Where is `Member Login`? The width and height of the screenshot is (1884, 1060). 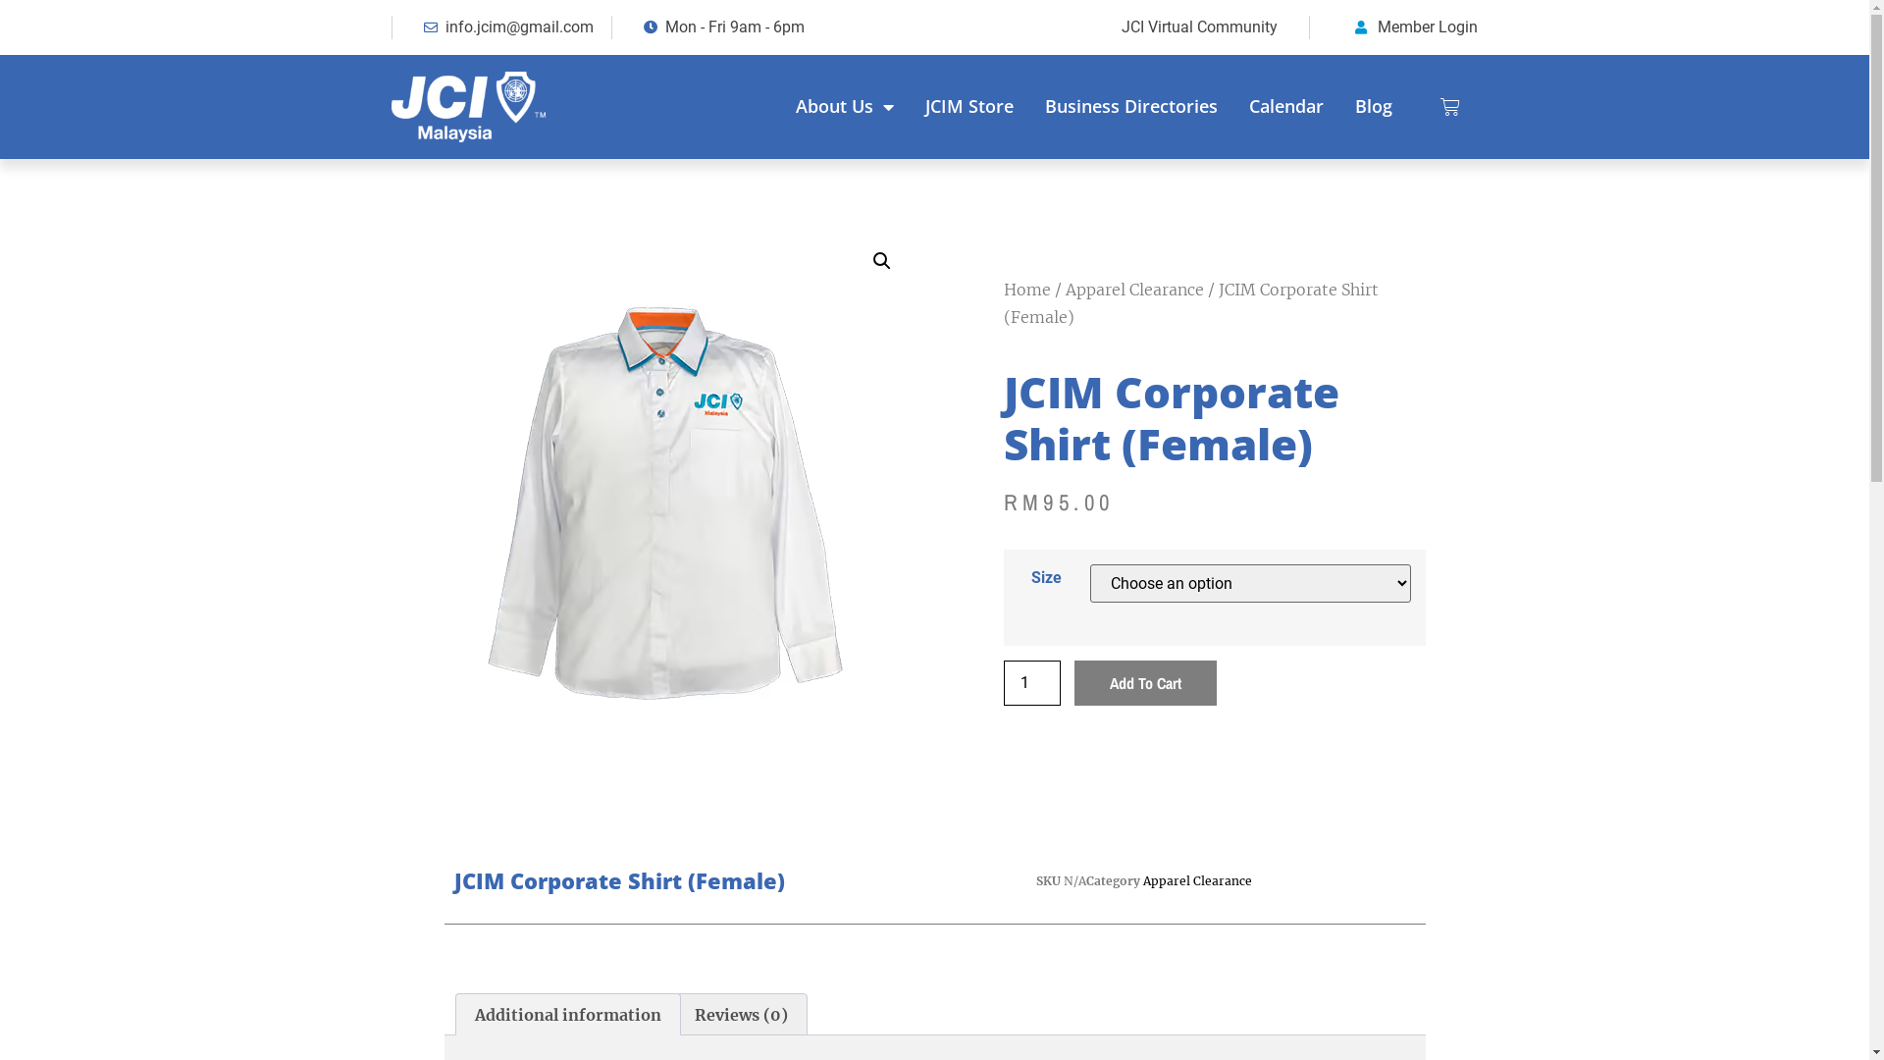
Member Login is located at coordinates (1409, 27).